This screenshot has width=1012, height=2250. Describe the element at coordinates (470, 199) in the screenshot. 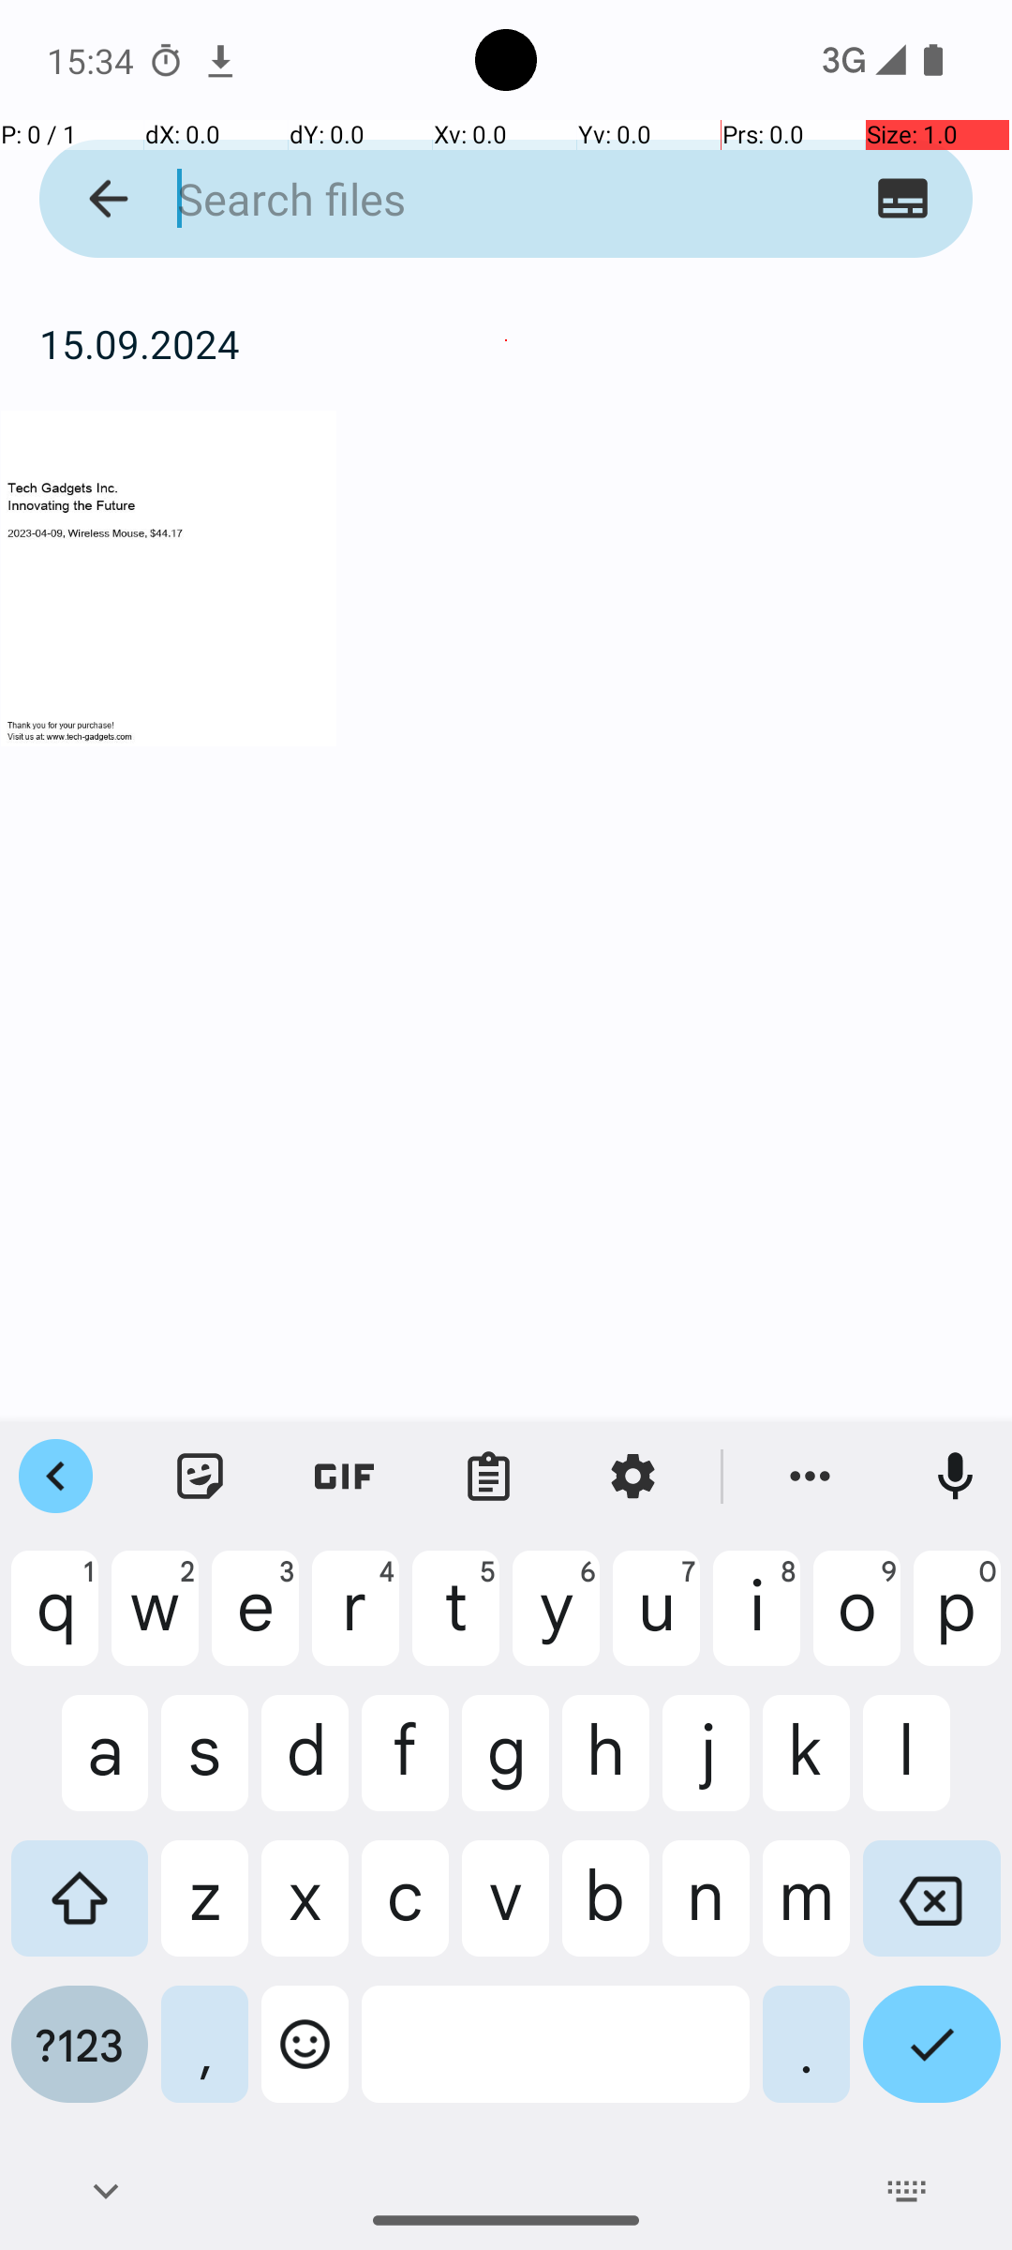

I see `Search files` at that location.